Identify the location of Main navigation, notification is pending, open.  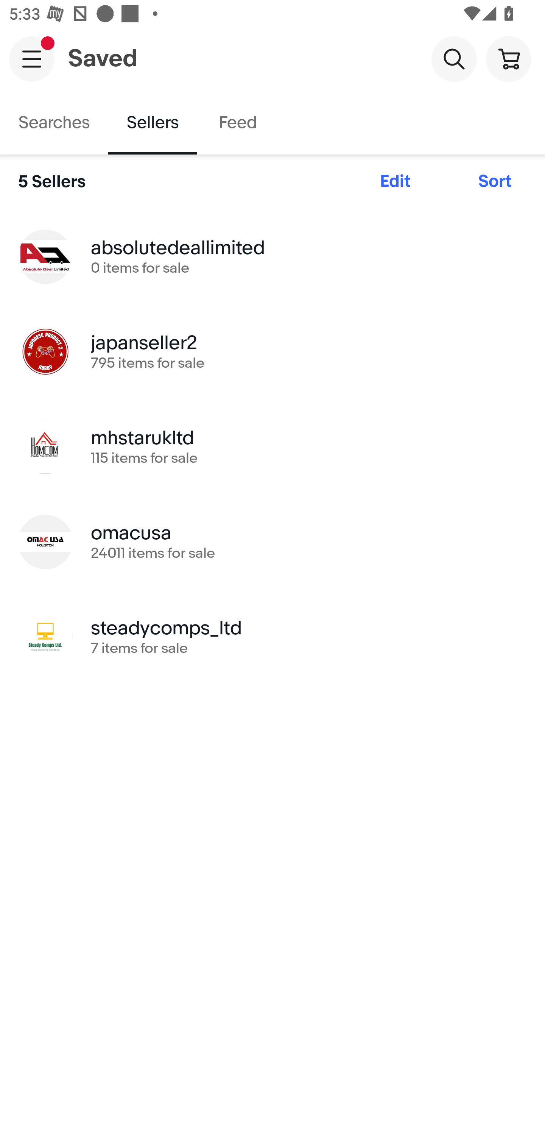
(32, 59).